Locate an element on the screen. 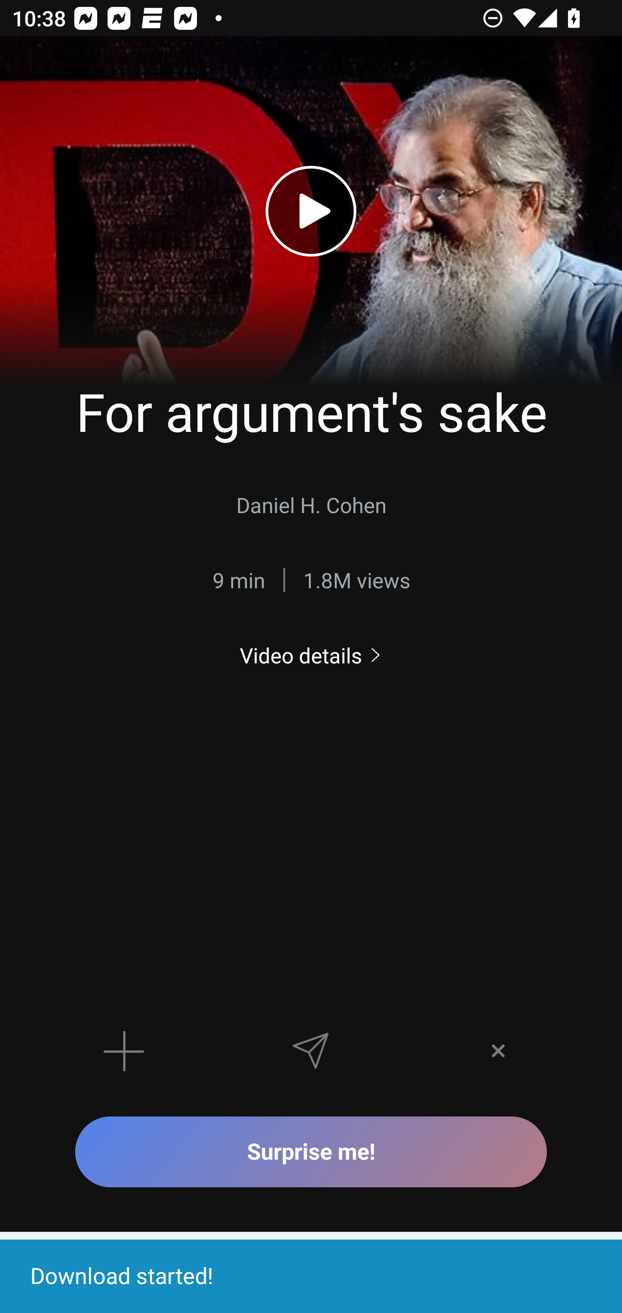  Surprise me! is located at coordinates (311, 1151).